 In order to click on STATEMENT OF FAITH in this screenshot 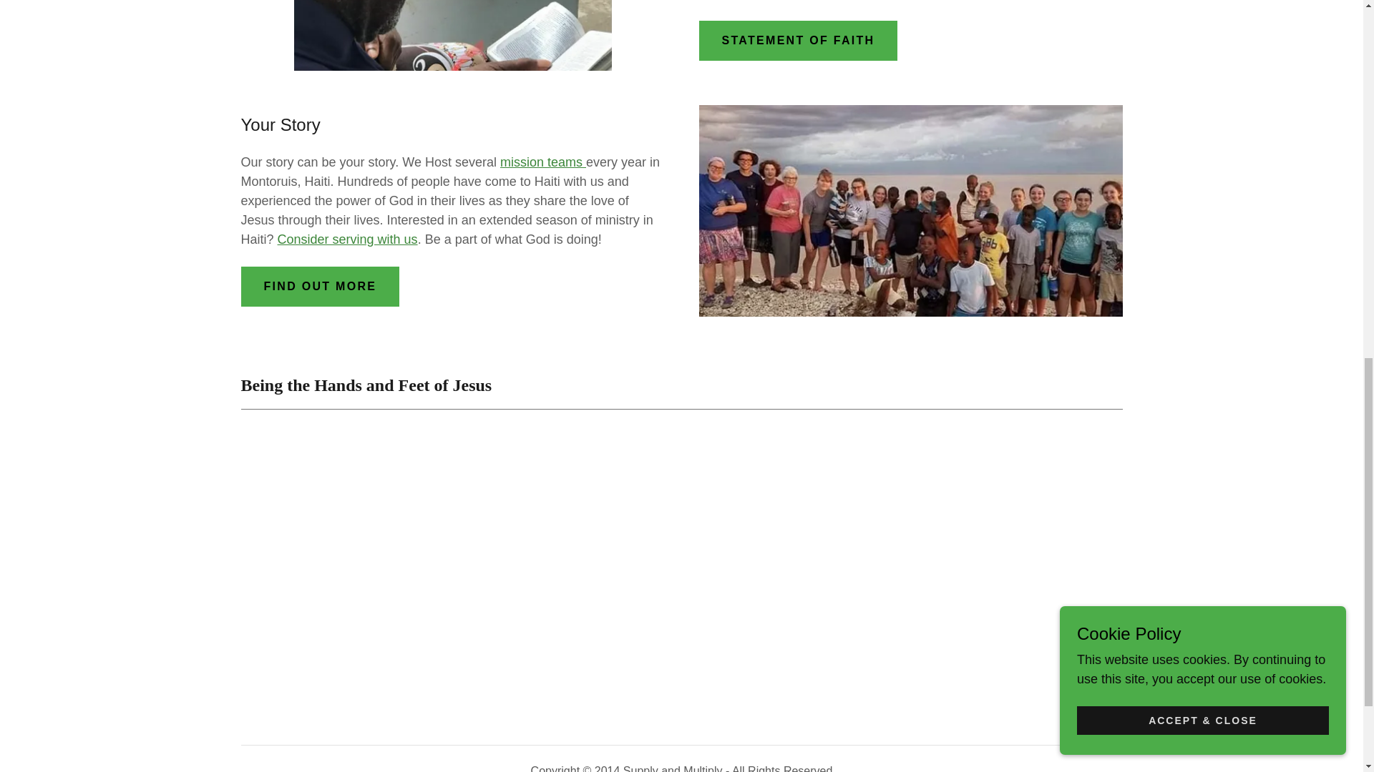, I will do `click(797, 41)`.